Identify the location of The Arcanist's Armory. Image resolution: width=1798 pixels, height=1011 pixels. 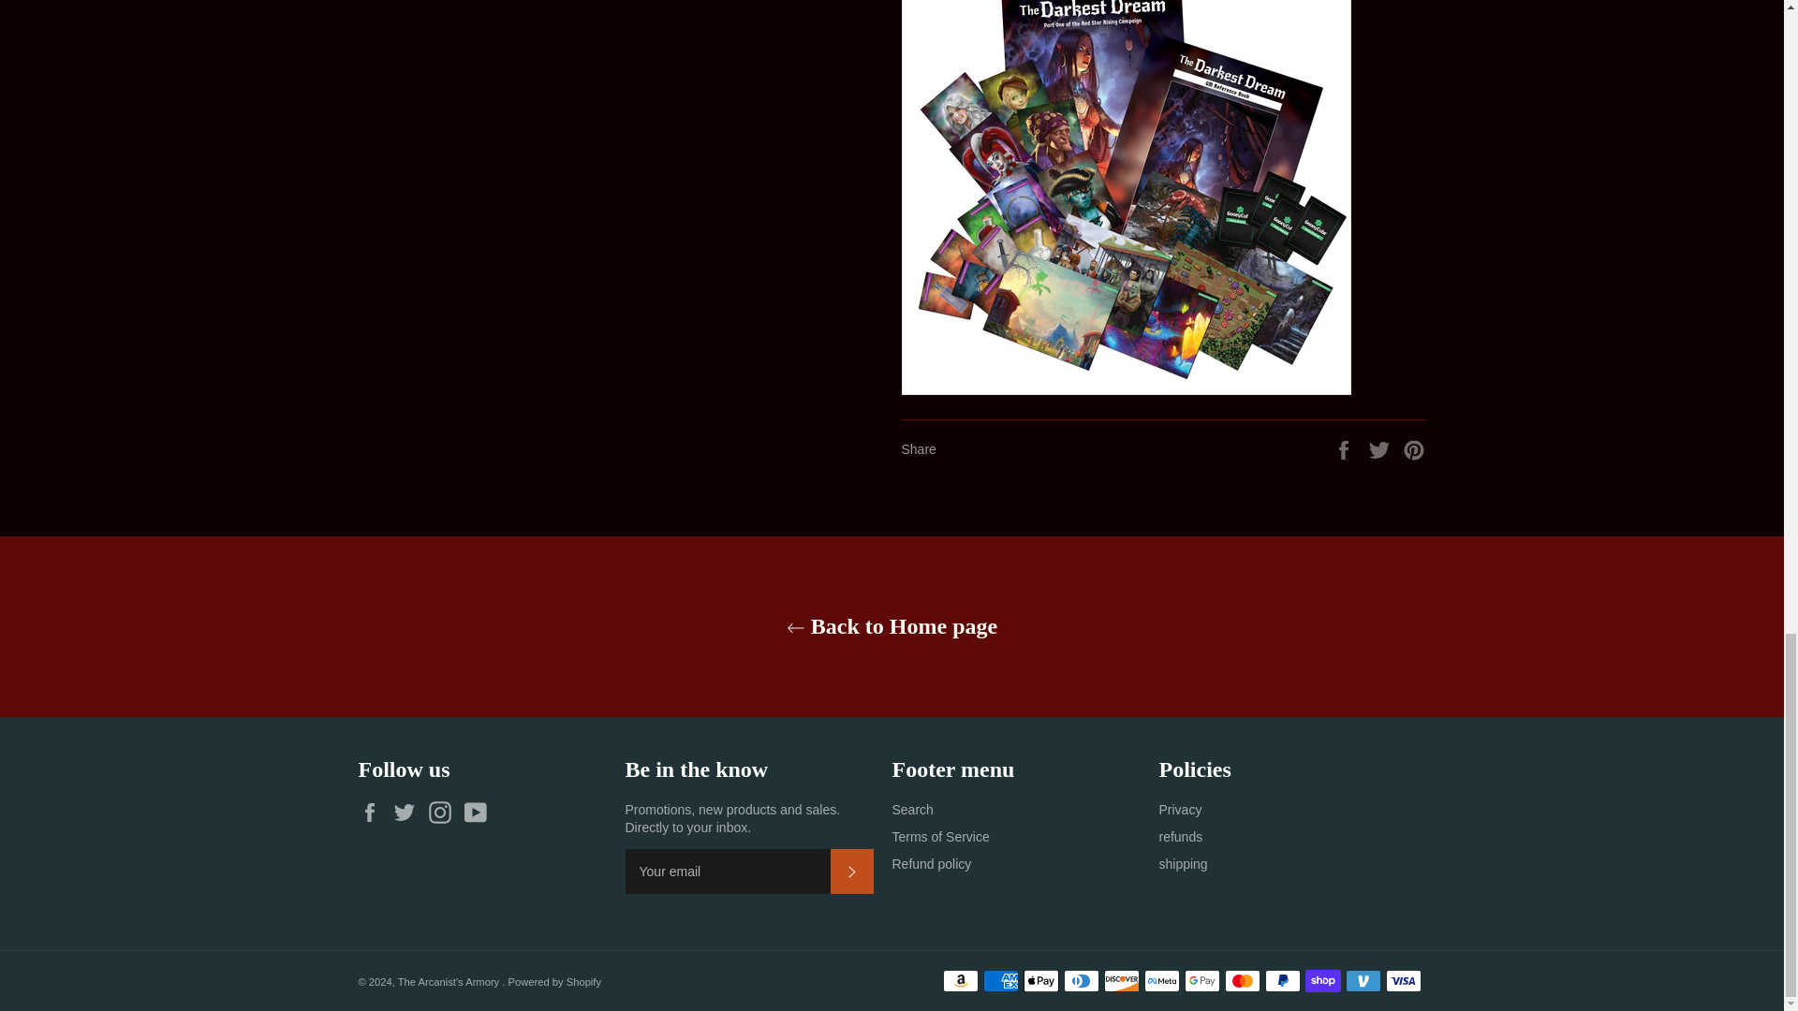
(449, 982).